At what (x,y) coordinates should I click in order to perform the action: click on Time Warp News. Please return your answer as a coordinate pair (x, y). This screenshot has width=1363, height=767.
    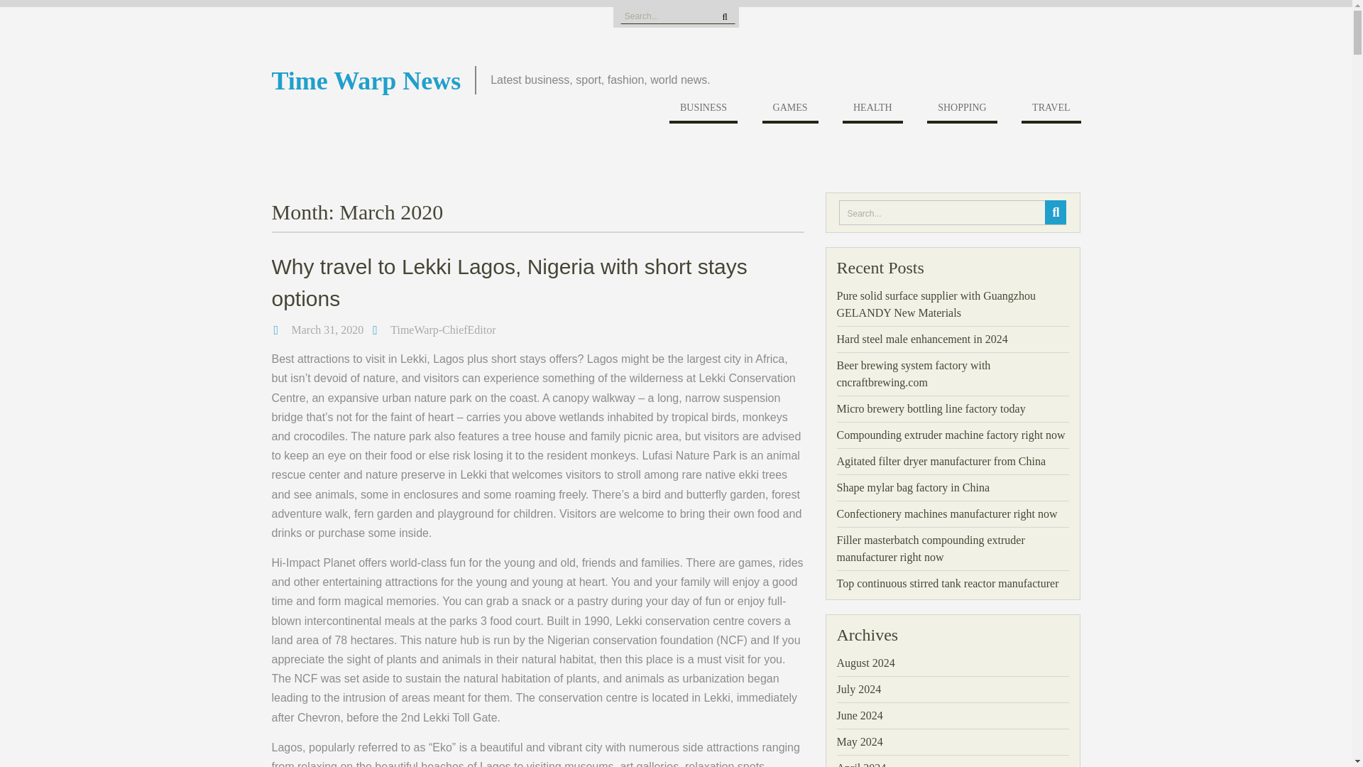
    Looking at the image, I should click on (366, 80).